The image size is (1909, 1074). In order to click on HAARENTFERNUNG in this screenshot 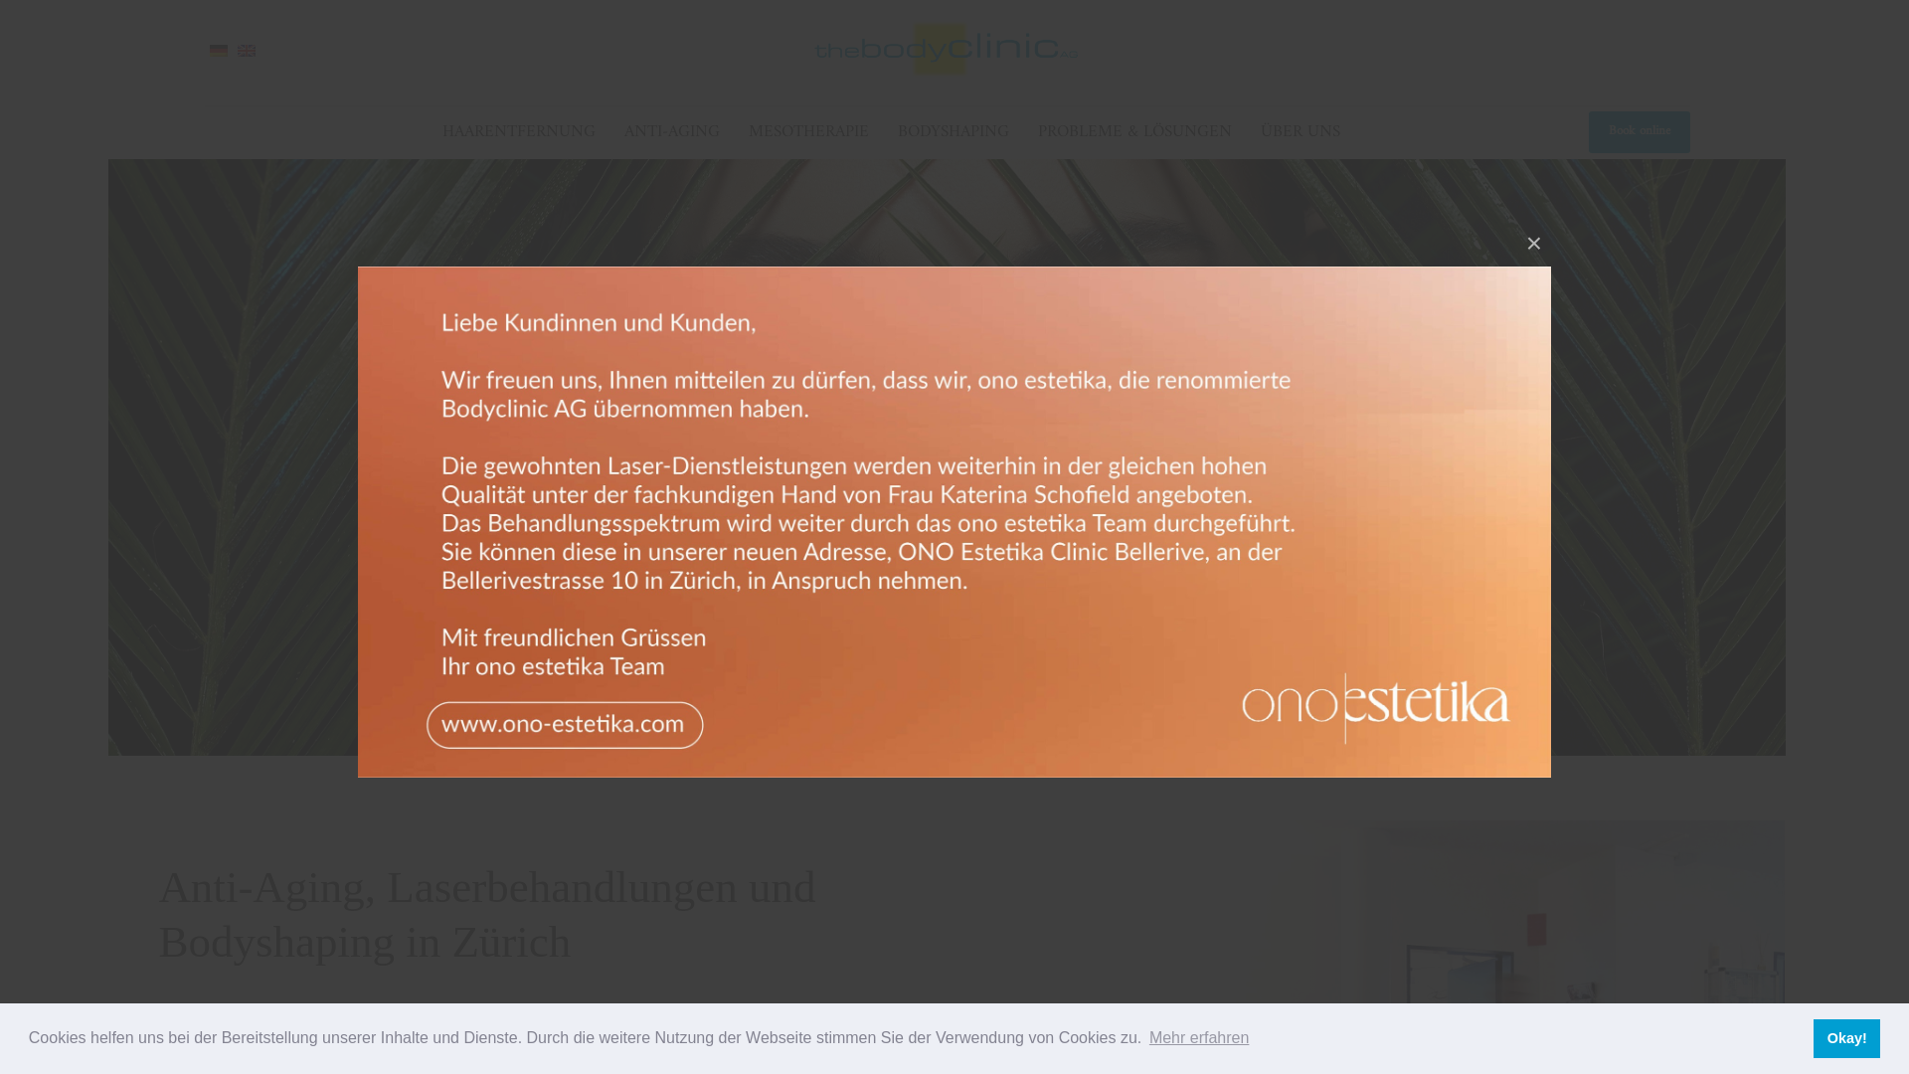, I will do `click(519, 132)`.